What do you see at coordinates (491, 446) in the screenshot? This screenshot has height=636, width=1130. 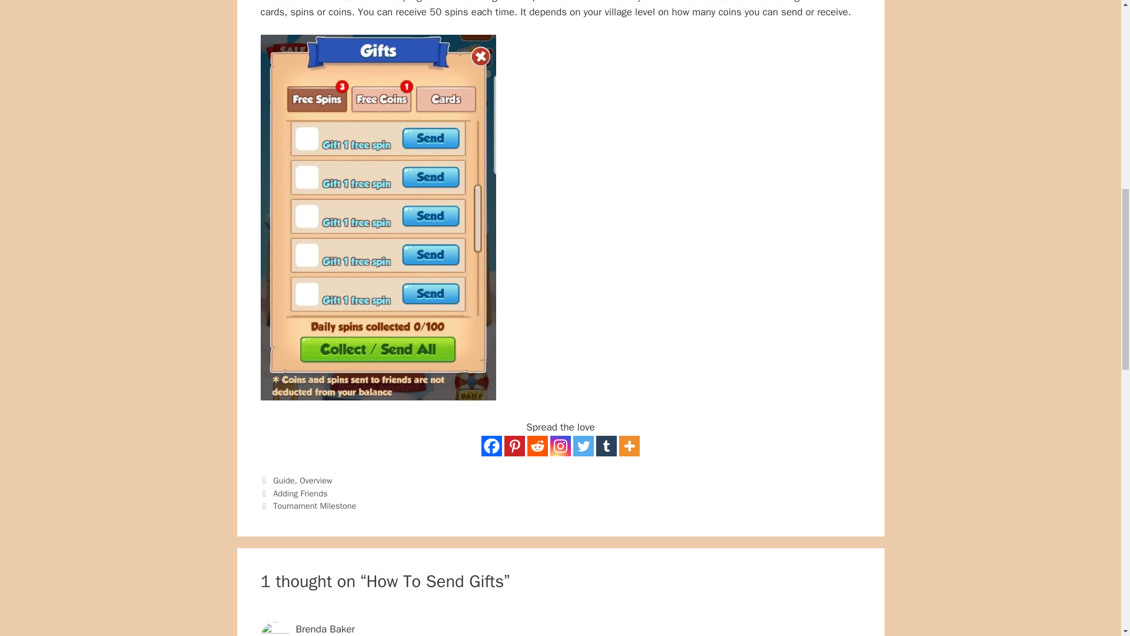 I see `Facebook` at bounding box center [491, 446].